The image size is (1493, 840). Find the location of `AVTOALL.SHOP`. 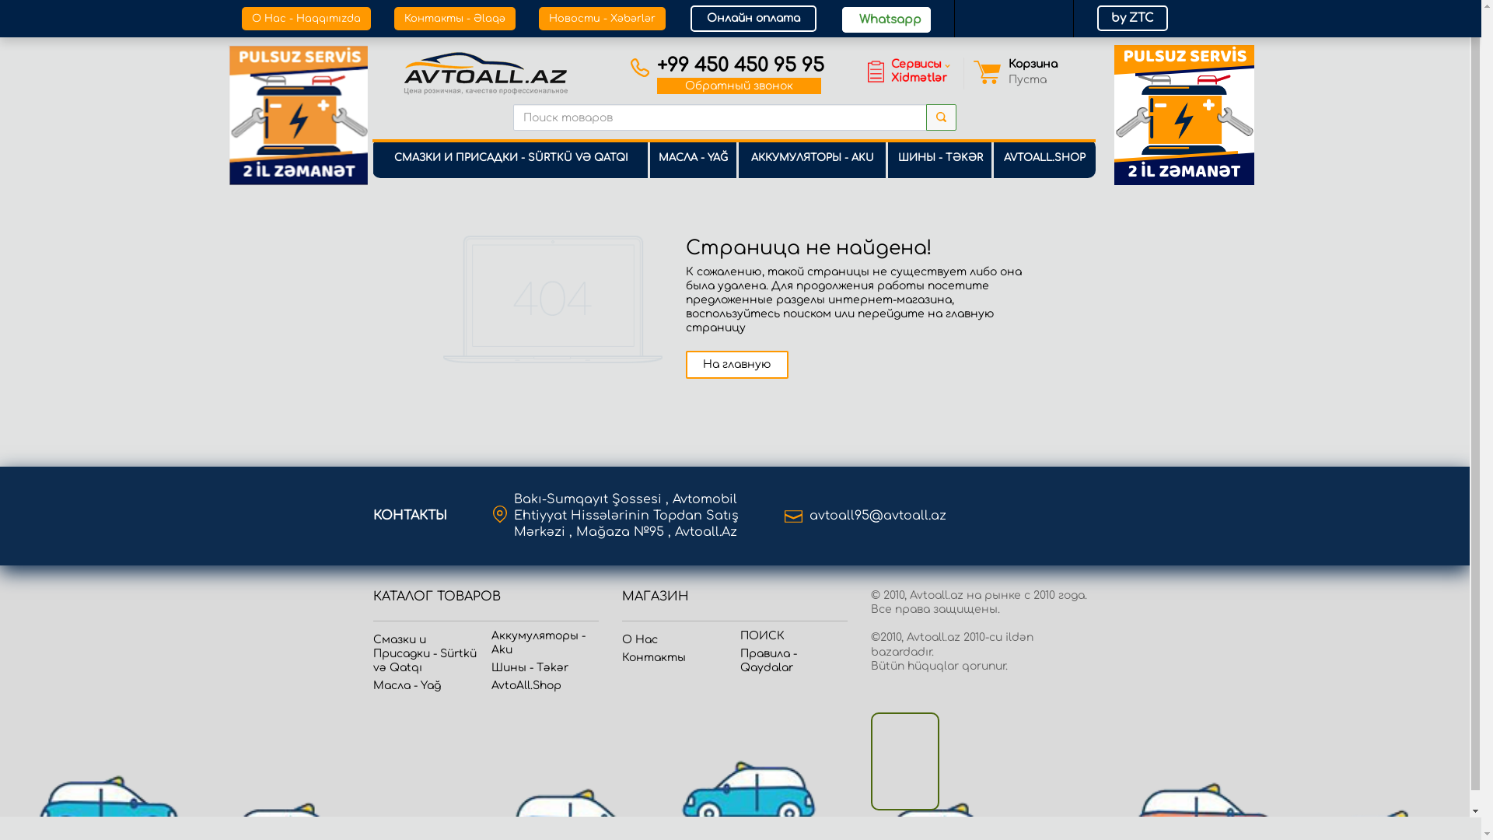

AVTOALL.SHOP is located at coordinates (1044, 166).